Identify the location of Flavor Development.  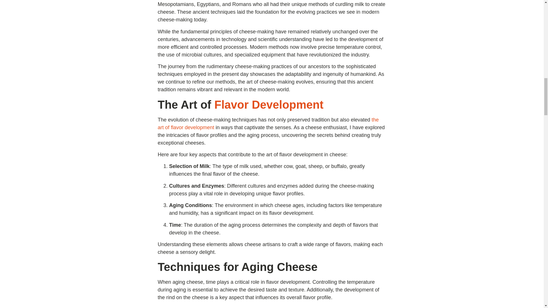
(269, 104).